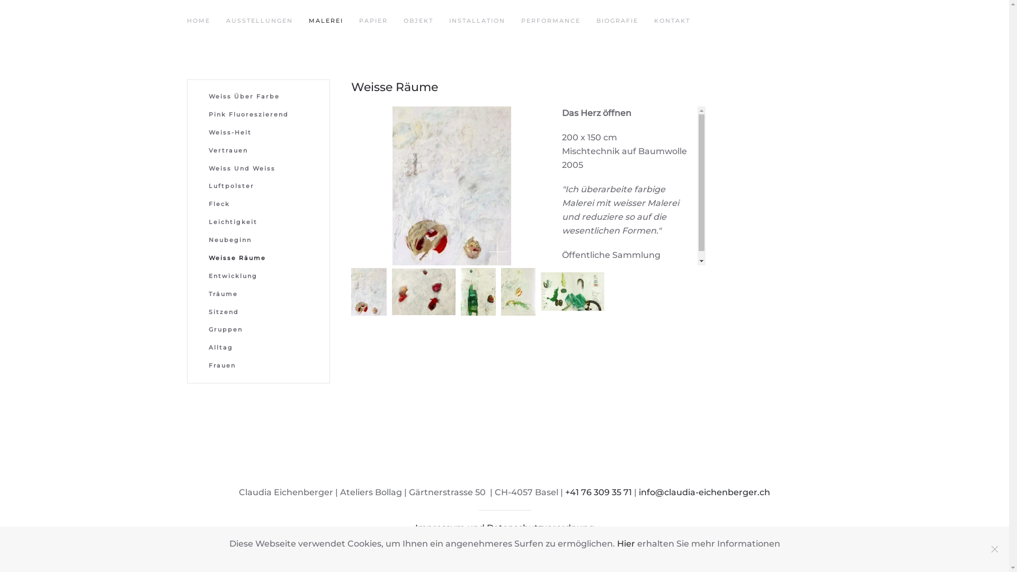  Describe the element at coordinates (618, 21) in the screenshot. I see `BIOGRAFIE` at that location.